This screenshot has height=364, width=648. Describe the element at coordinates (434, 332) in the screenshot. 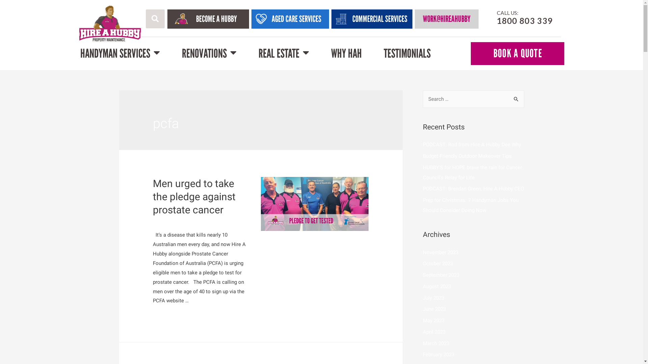

I see `April 2023` at that location.